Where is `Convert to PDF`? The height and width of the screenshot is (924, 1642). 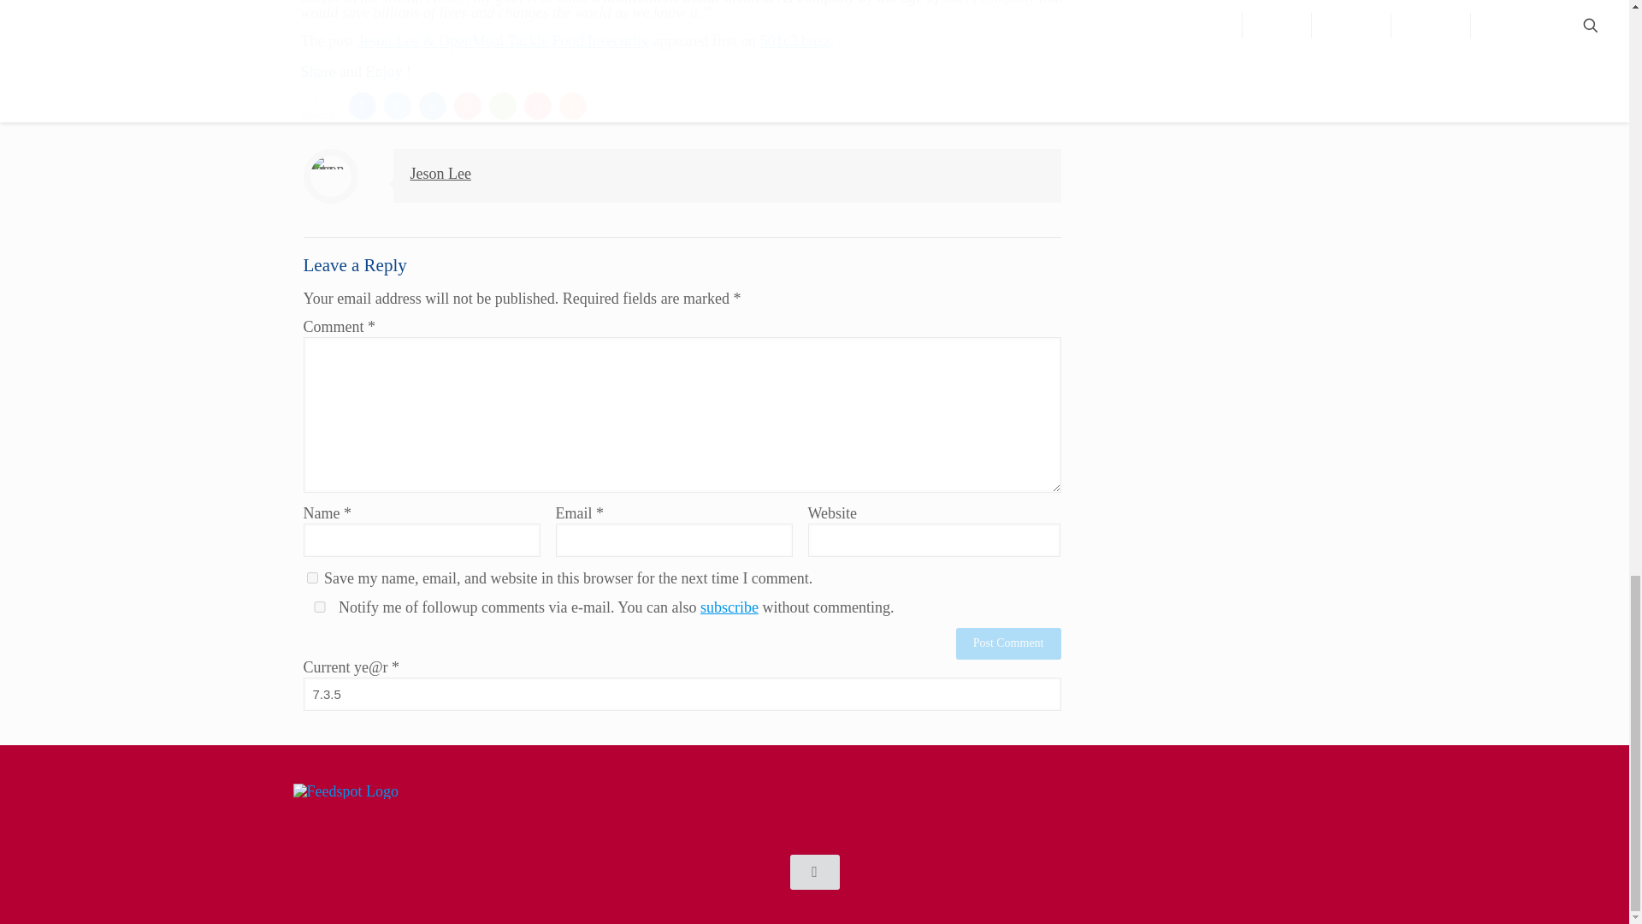
Convert to PDF is located at coordinates (537, 106).